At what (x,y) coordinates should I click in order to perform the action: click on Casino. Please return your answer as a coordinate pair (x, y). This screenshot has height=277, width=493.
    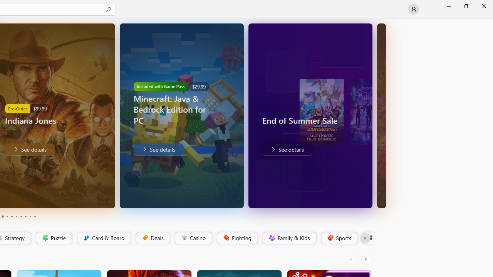
    Looking at the image, I should click on (193, 238).